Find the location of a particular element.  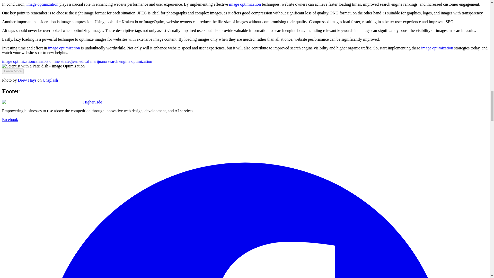

Drew Hays is located at coordinates (27, 80).